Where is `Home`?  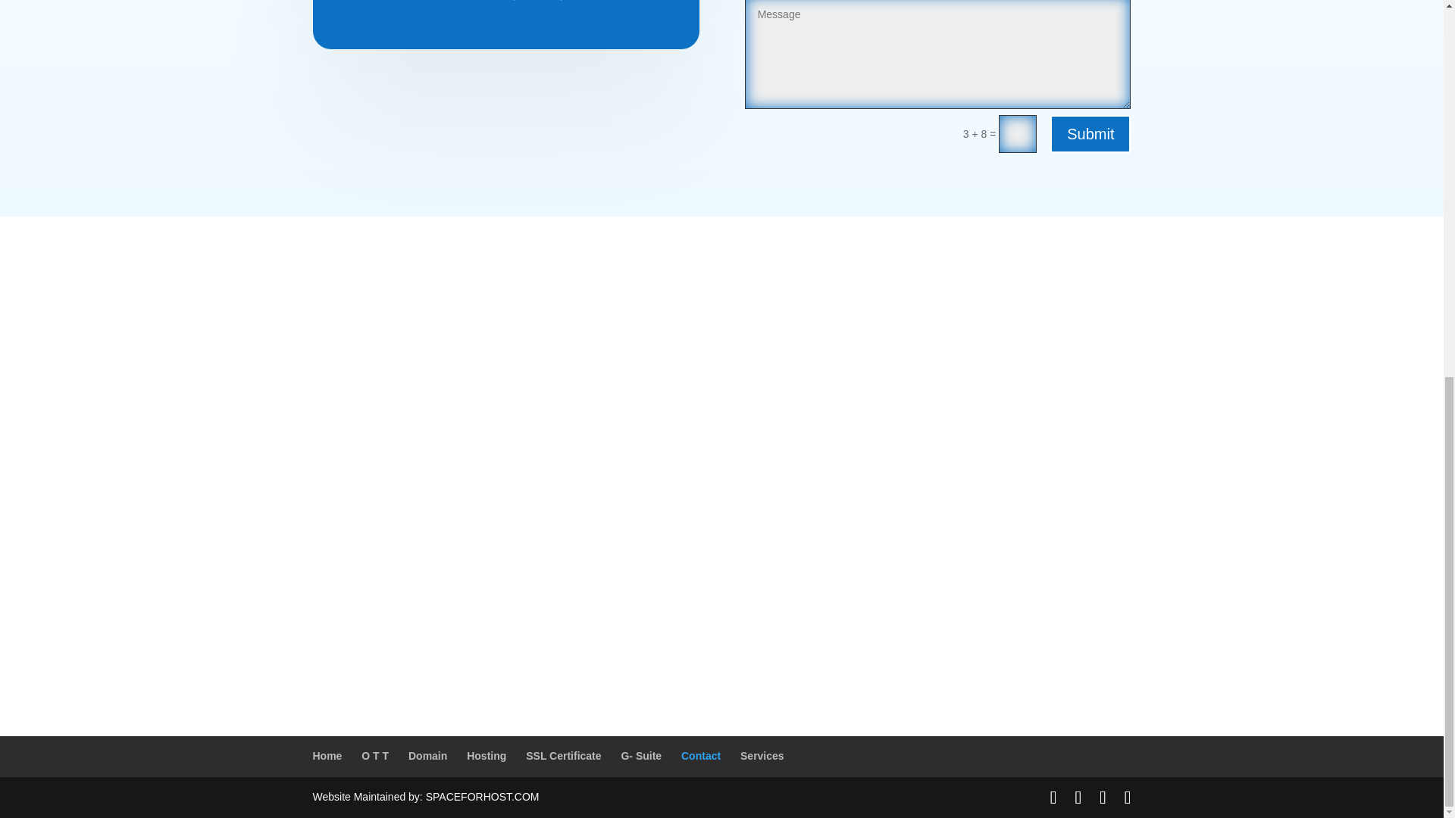
Home is located at coordinates (327, 756).